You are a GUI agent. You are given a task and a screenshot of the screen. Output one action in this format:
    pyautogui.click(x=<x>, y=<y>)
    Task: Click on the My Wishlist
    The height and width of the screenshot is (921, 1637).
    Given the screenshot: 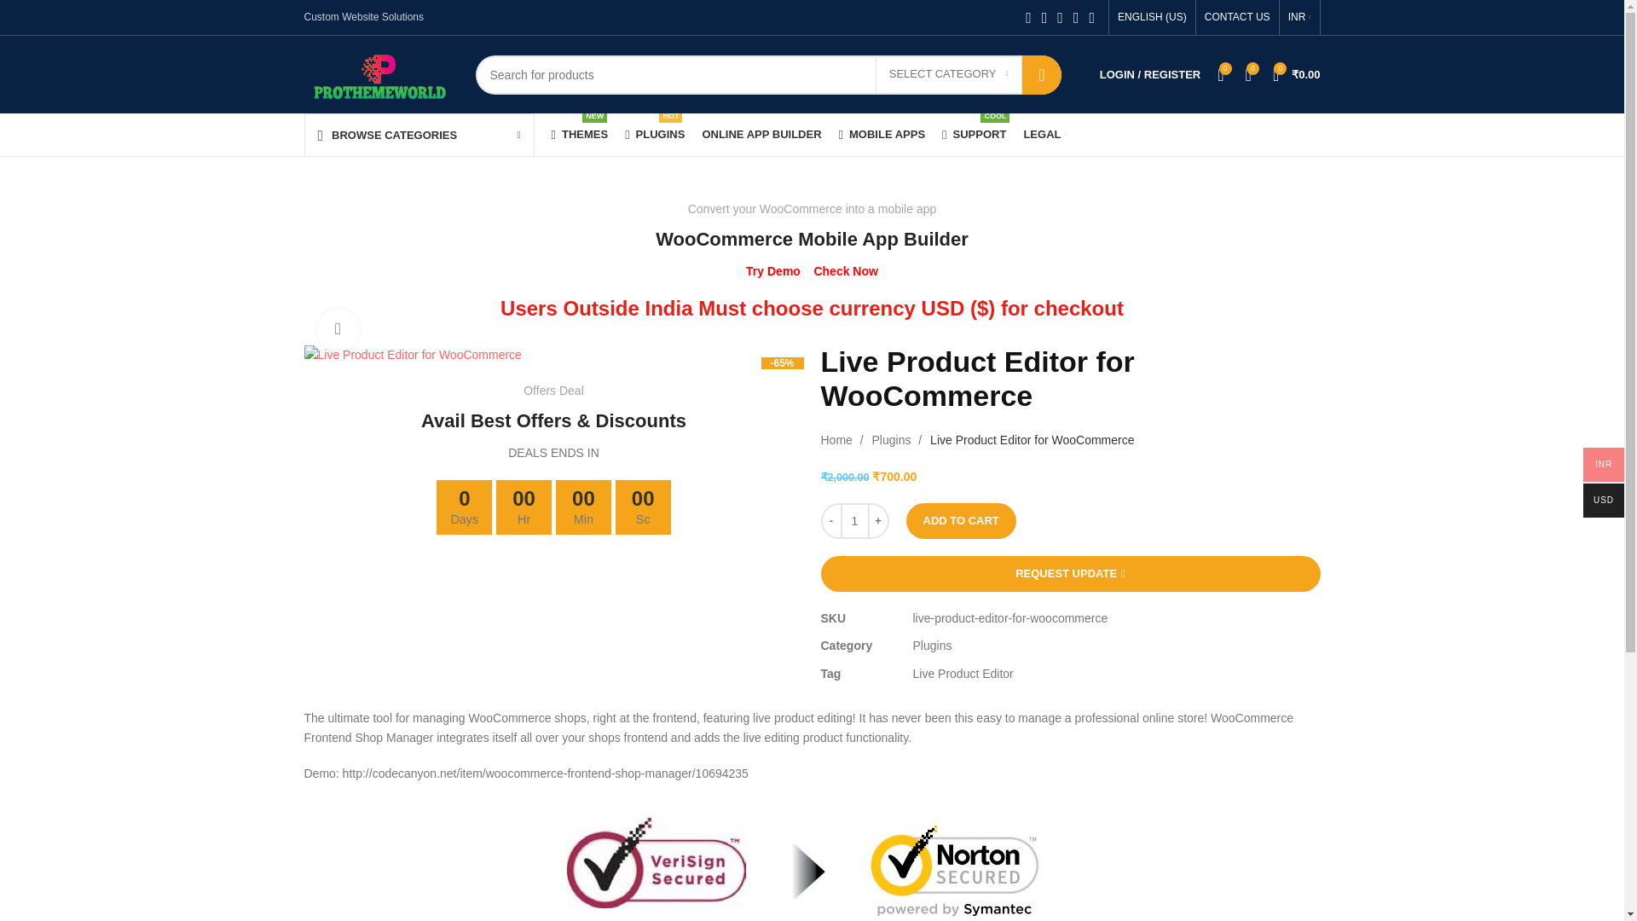 What is the action you would take?
    pyautogui.click(x=1221, y=75)
    